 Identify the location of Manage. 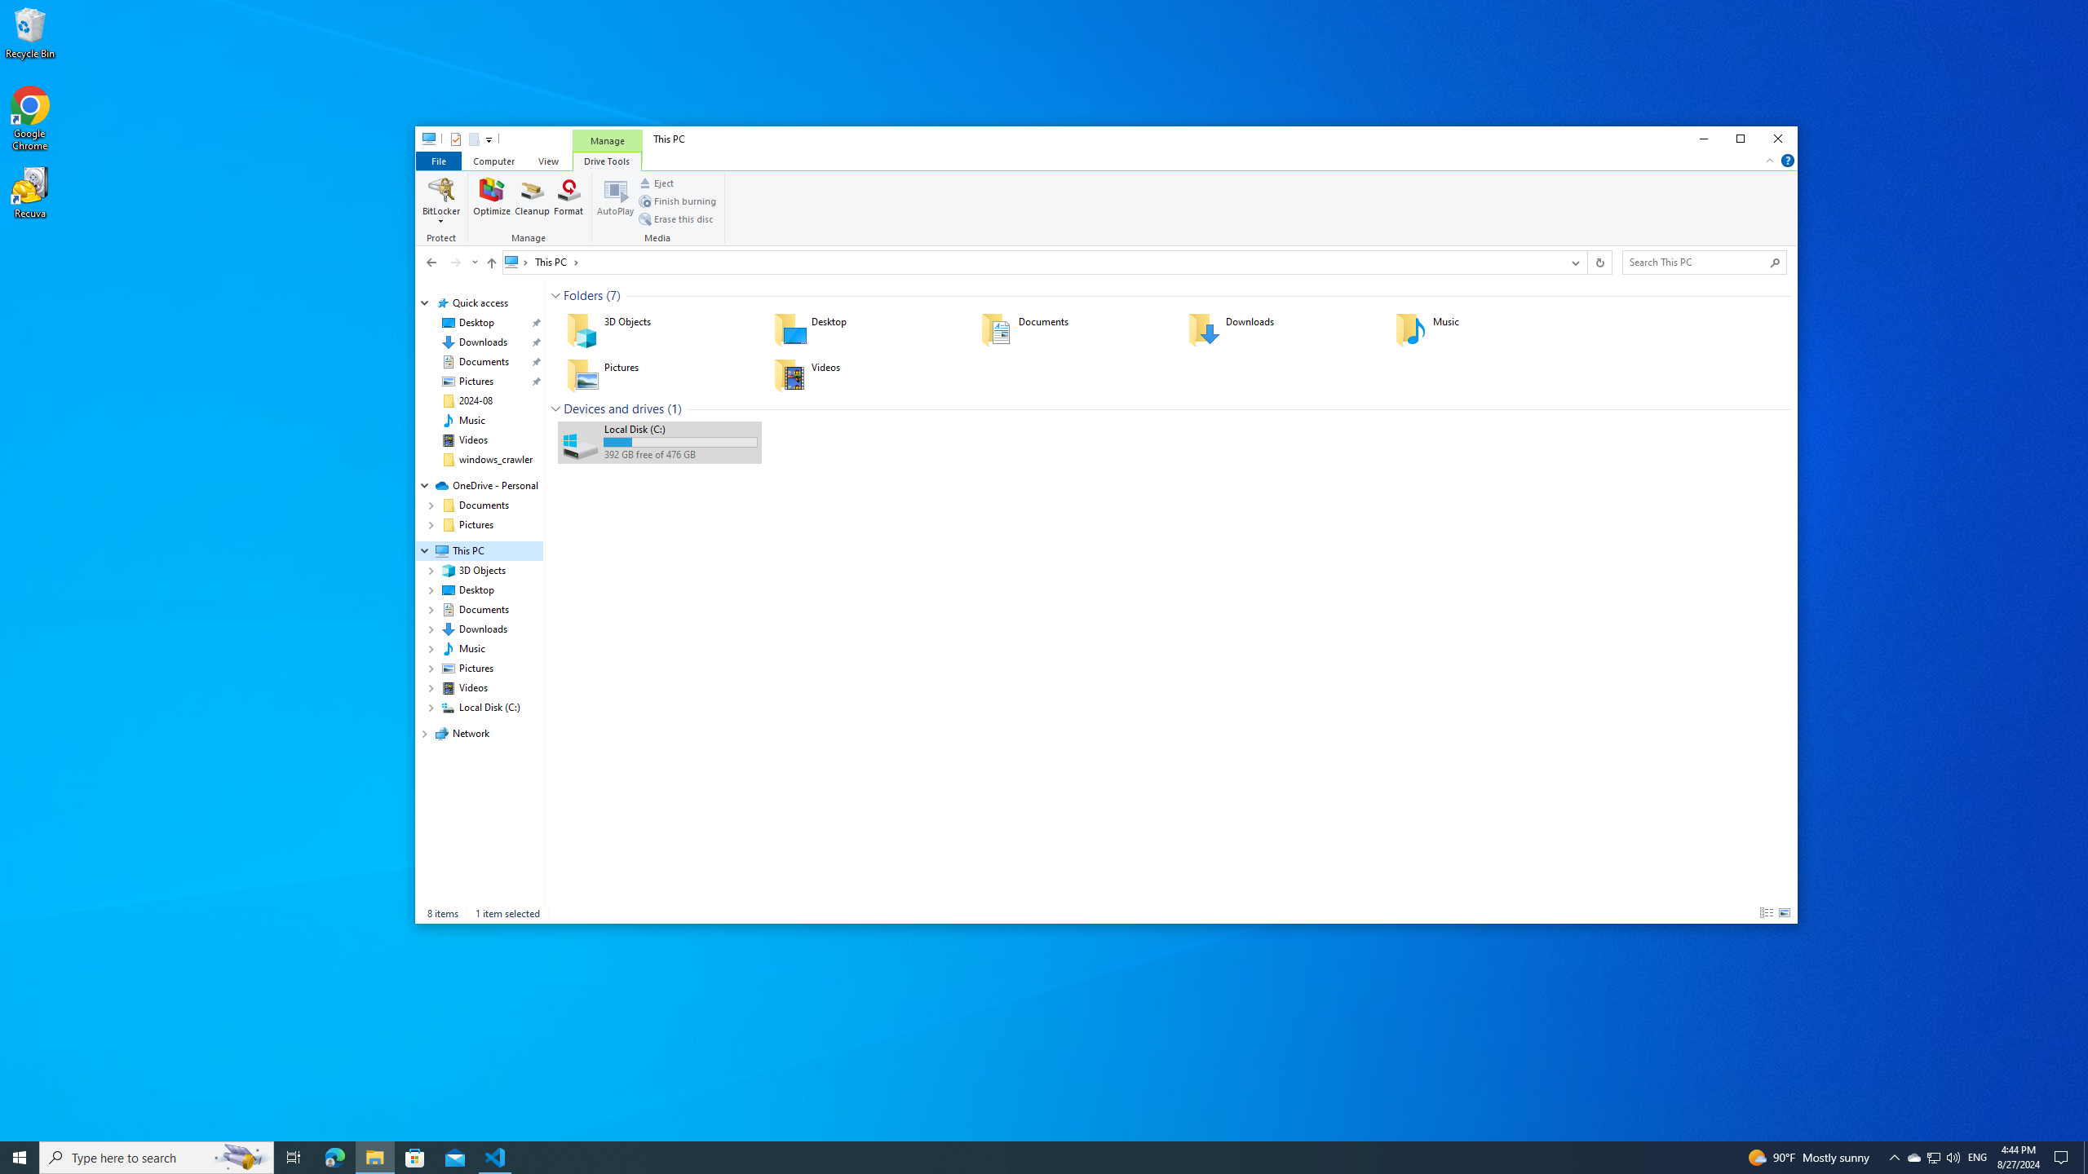
(607, 140).